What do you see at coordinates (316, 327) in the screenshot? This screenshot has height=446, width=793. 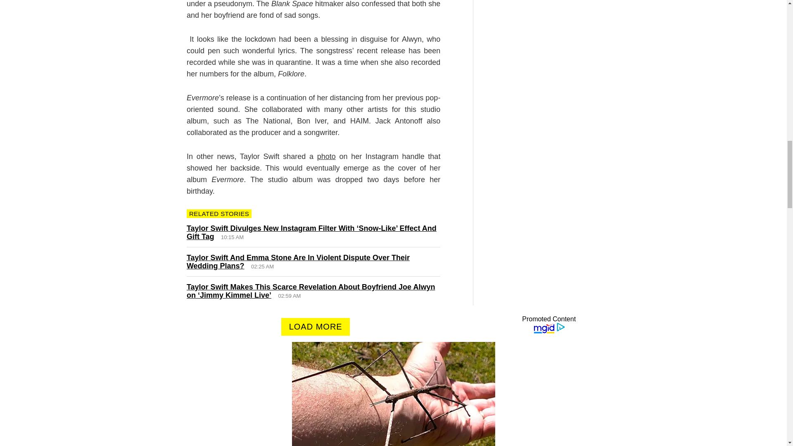 I see `LOAD MORE` at bounding box center [316, 327].